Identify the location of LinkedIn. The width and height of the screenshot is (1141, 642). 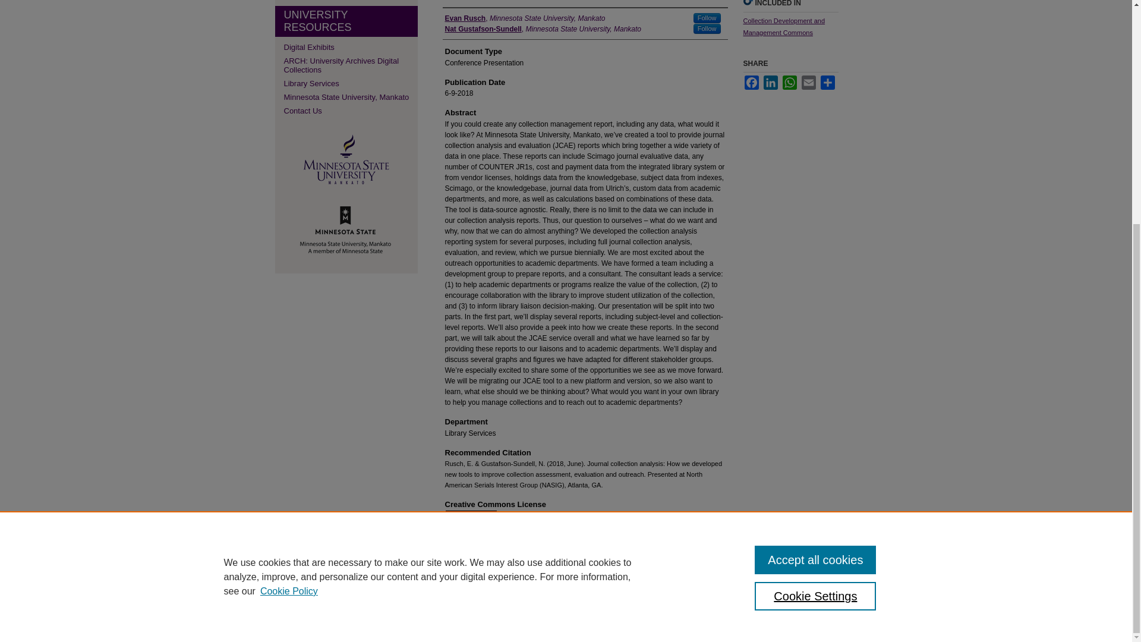
(770, 83).